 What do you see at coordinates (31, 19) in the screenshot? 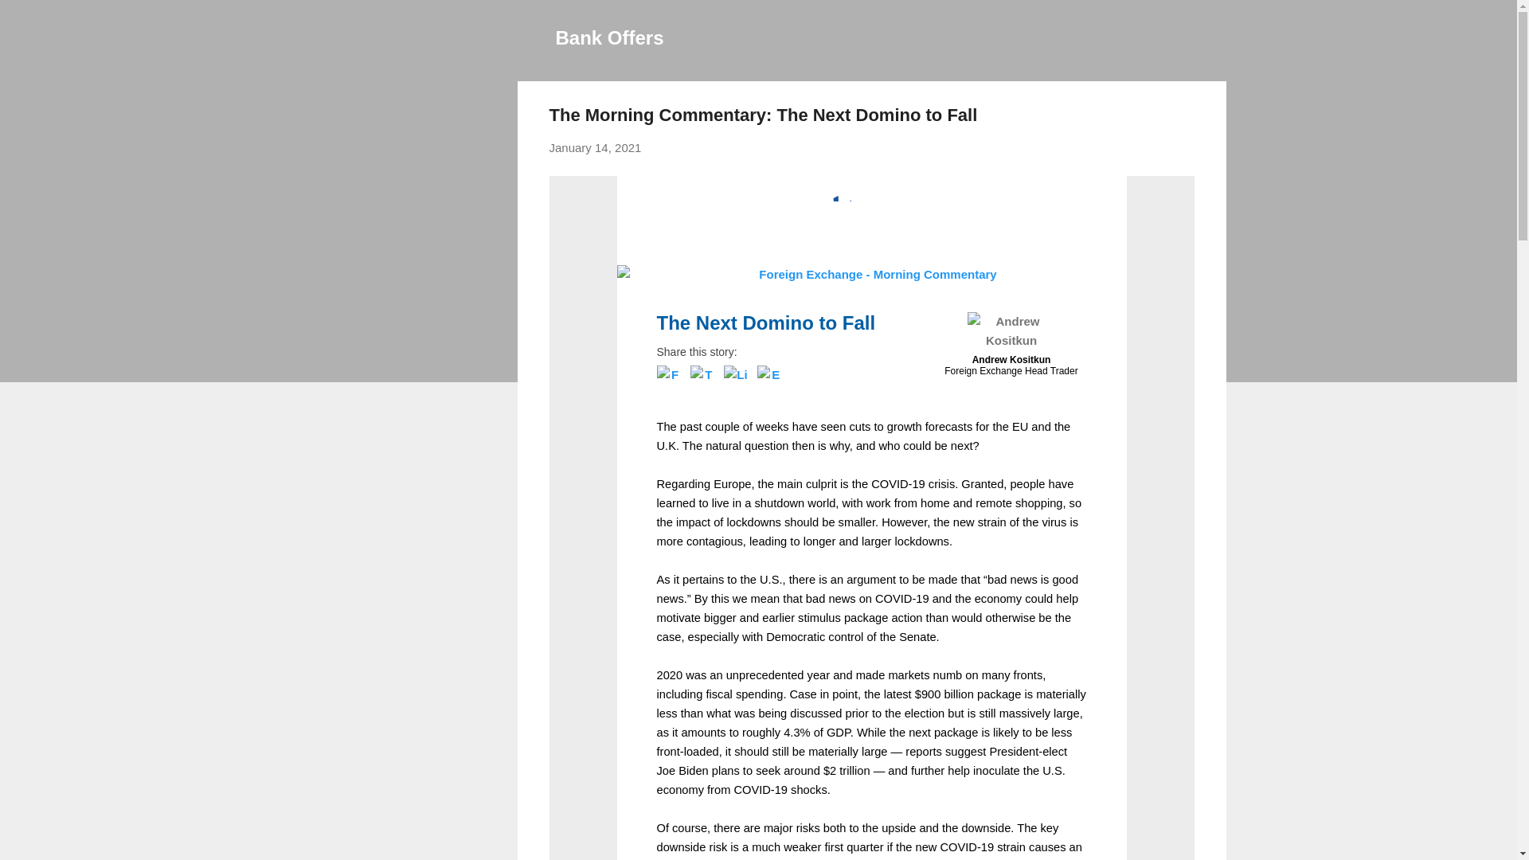
I see `Search` at bounding box center [31, 19].